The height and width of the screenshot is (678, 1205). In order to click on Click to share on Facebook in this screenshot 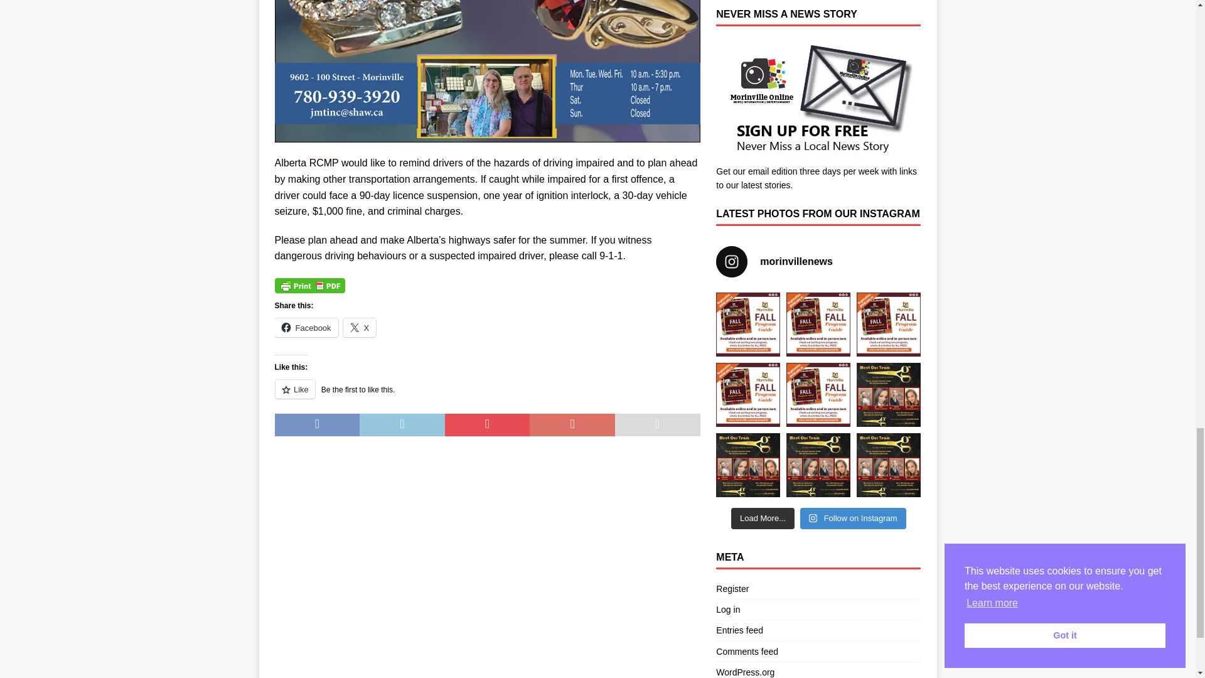, I will do `click(306, 327)`.